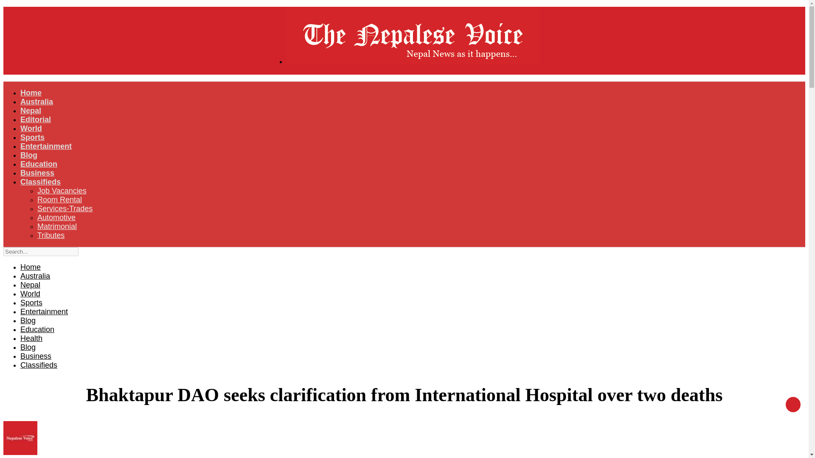 Image resolution: width=815 pixels, height=458 pixels. Describe the element at coordinates (30, 285) in the screenshot. I see `Nepal` at that location.